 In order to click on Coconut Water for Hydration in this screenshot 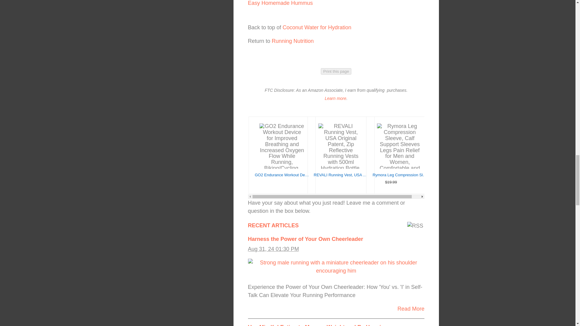, I will do `click(317, 27)`.